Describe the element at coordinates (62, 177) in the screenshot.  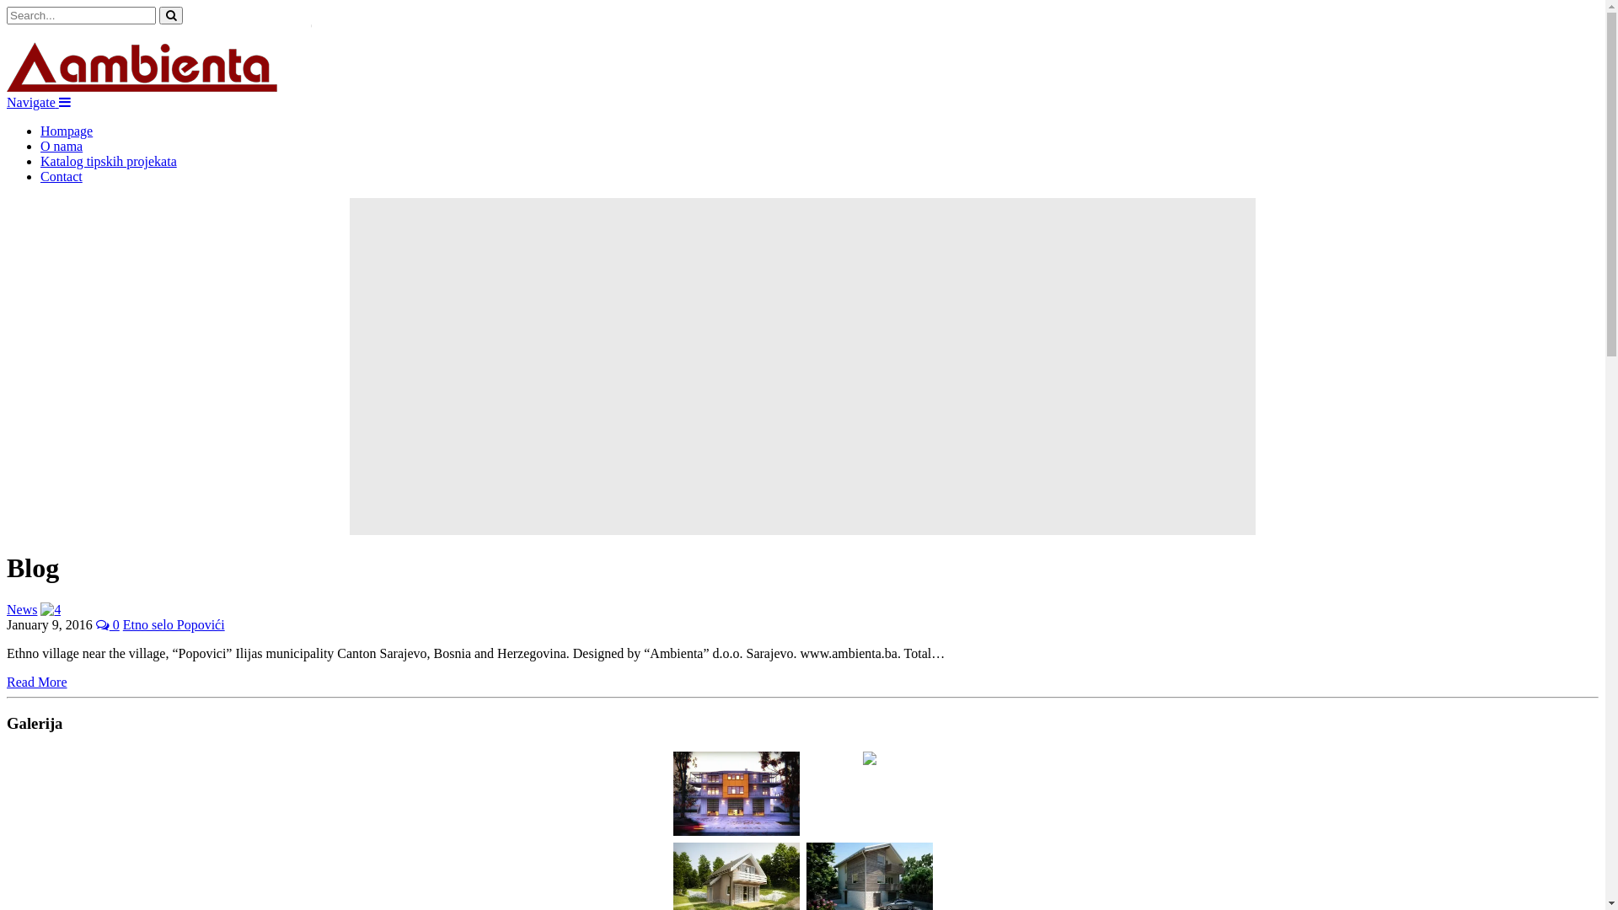
I see `Contact` at that location.